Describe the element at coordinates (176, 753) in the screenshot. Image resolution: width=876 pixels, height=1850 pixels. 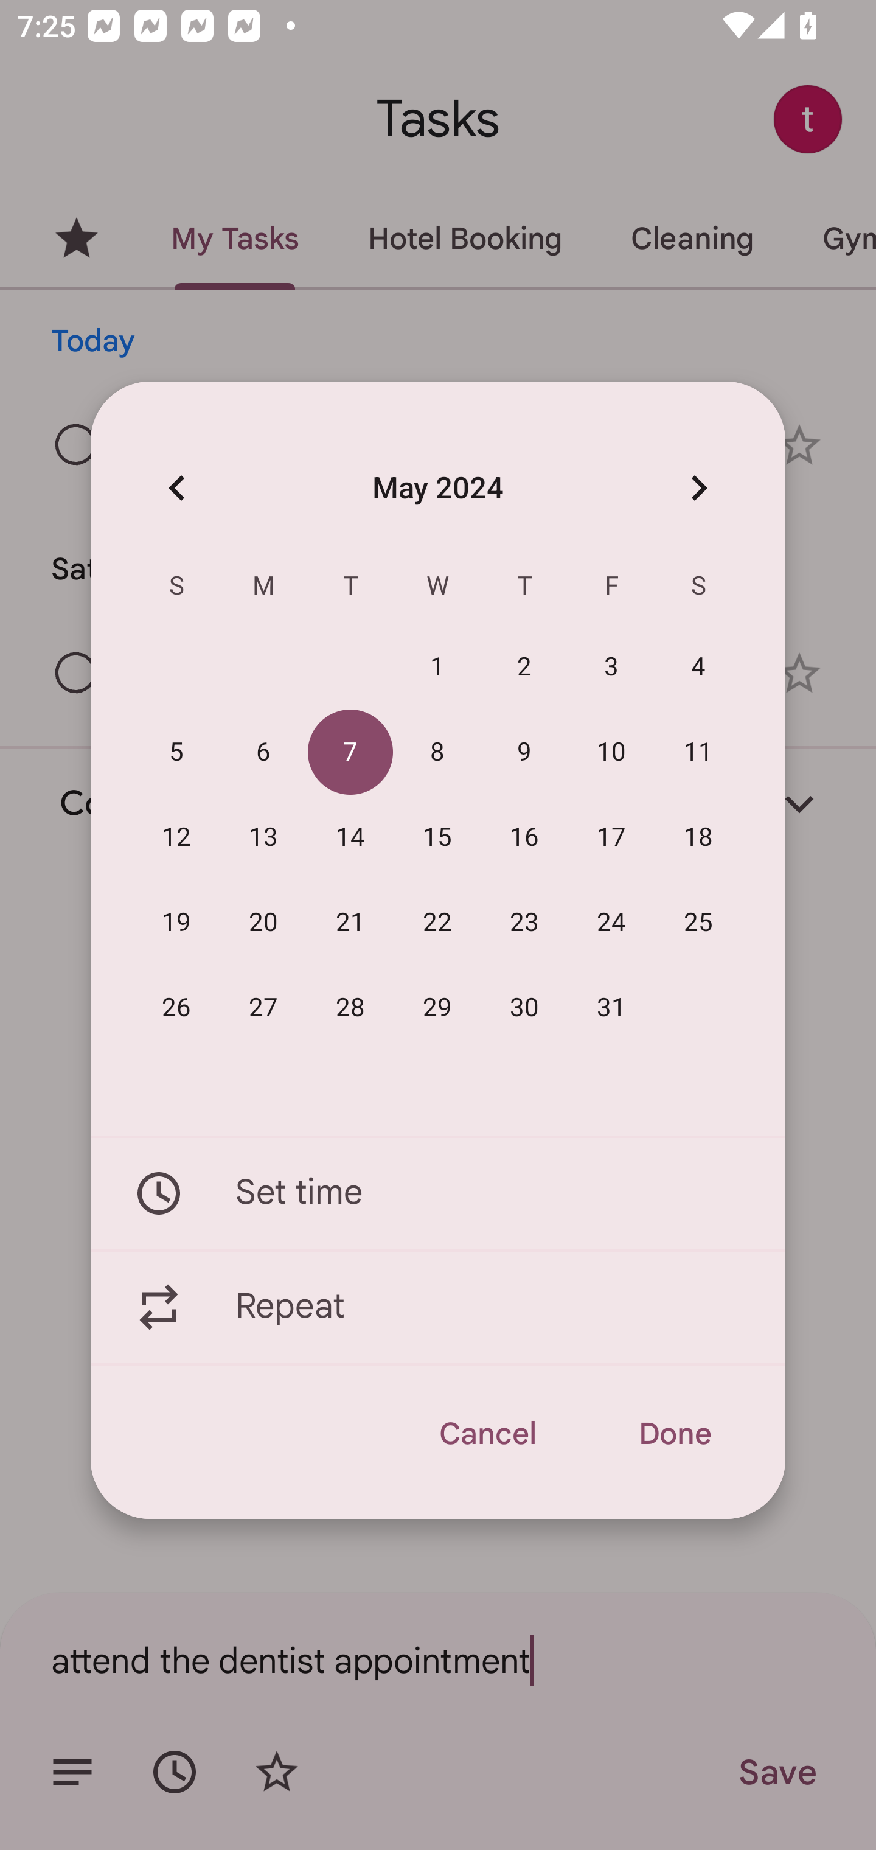
I see `5 05 May 2024` at that location.